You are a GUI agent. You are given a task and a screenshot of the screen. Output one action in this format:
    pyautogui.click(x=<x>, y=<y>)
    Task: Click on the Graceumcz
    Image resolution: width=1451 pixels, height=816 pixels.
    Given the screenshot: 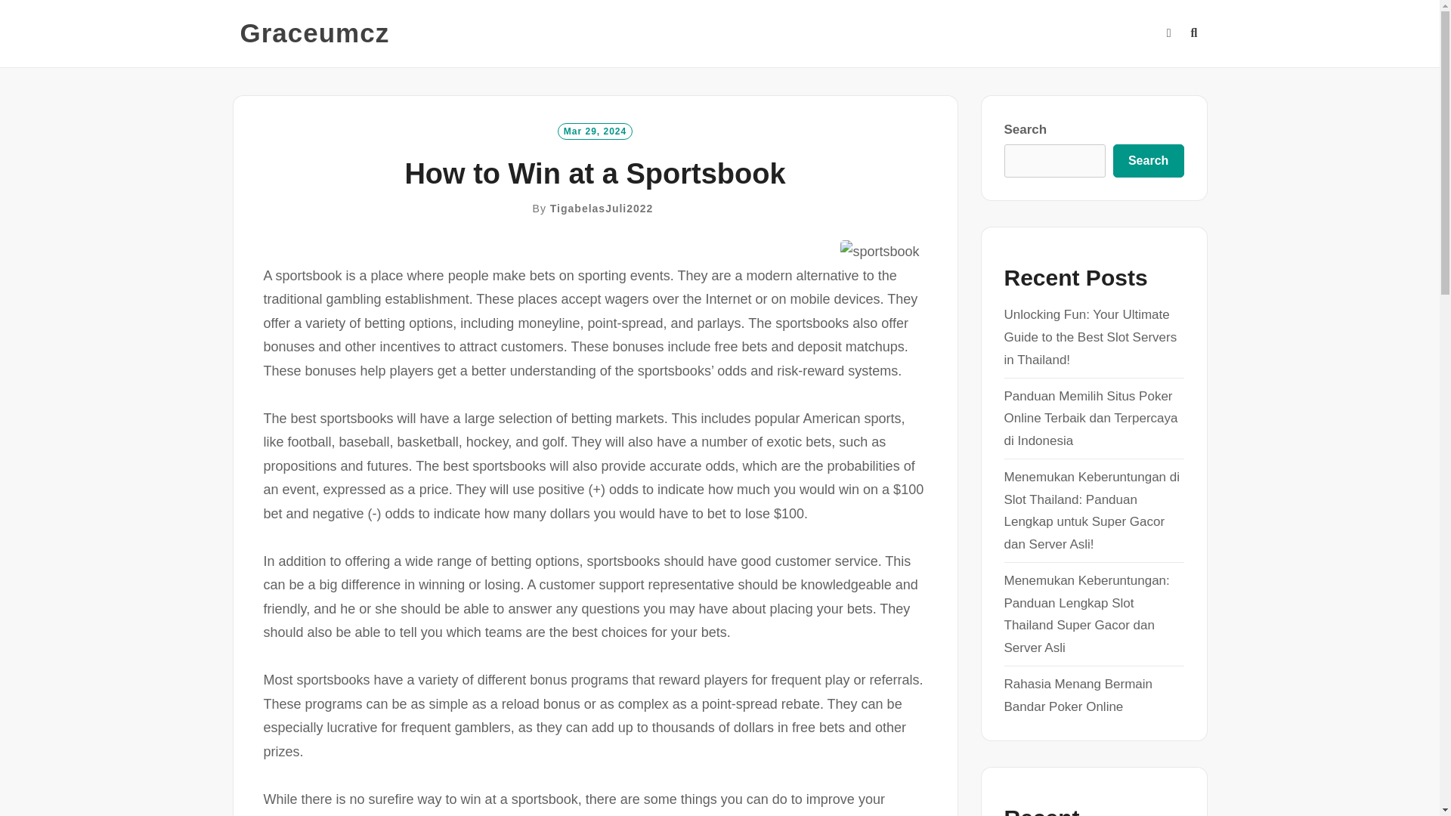 What is the action you would take?
    pyautogui.click(x=315, y=33)
    